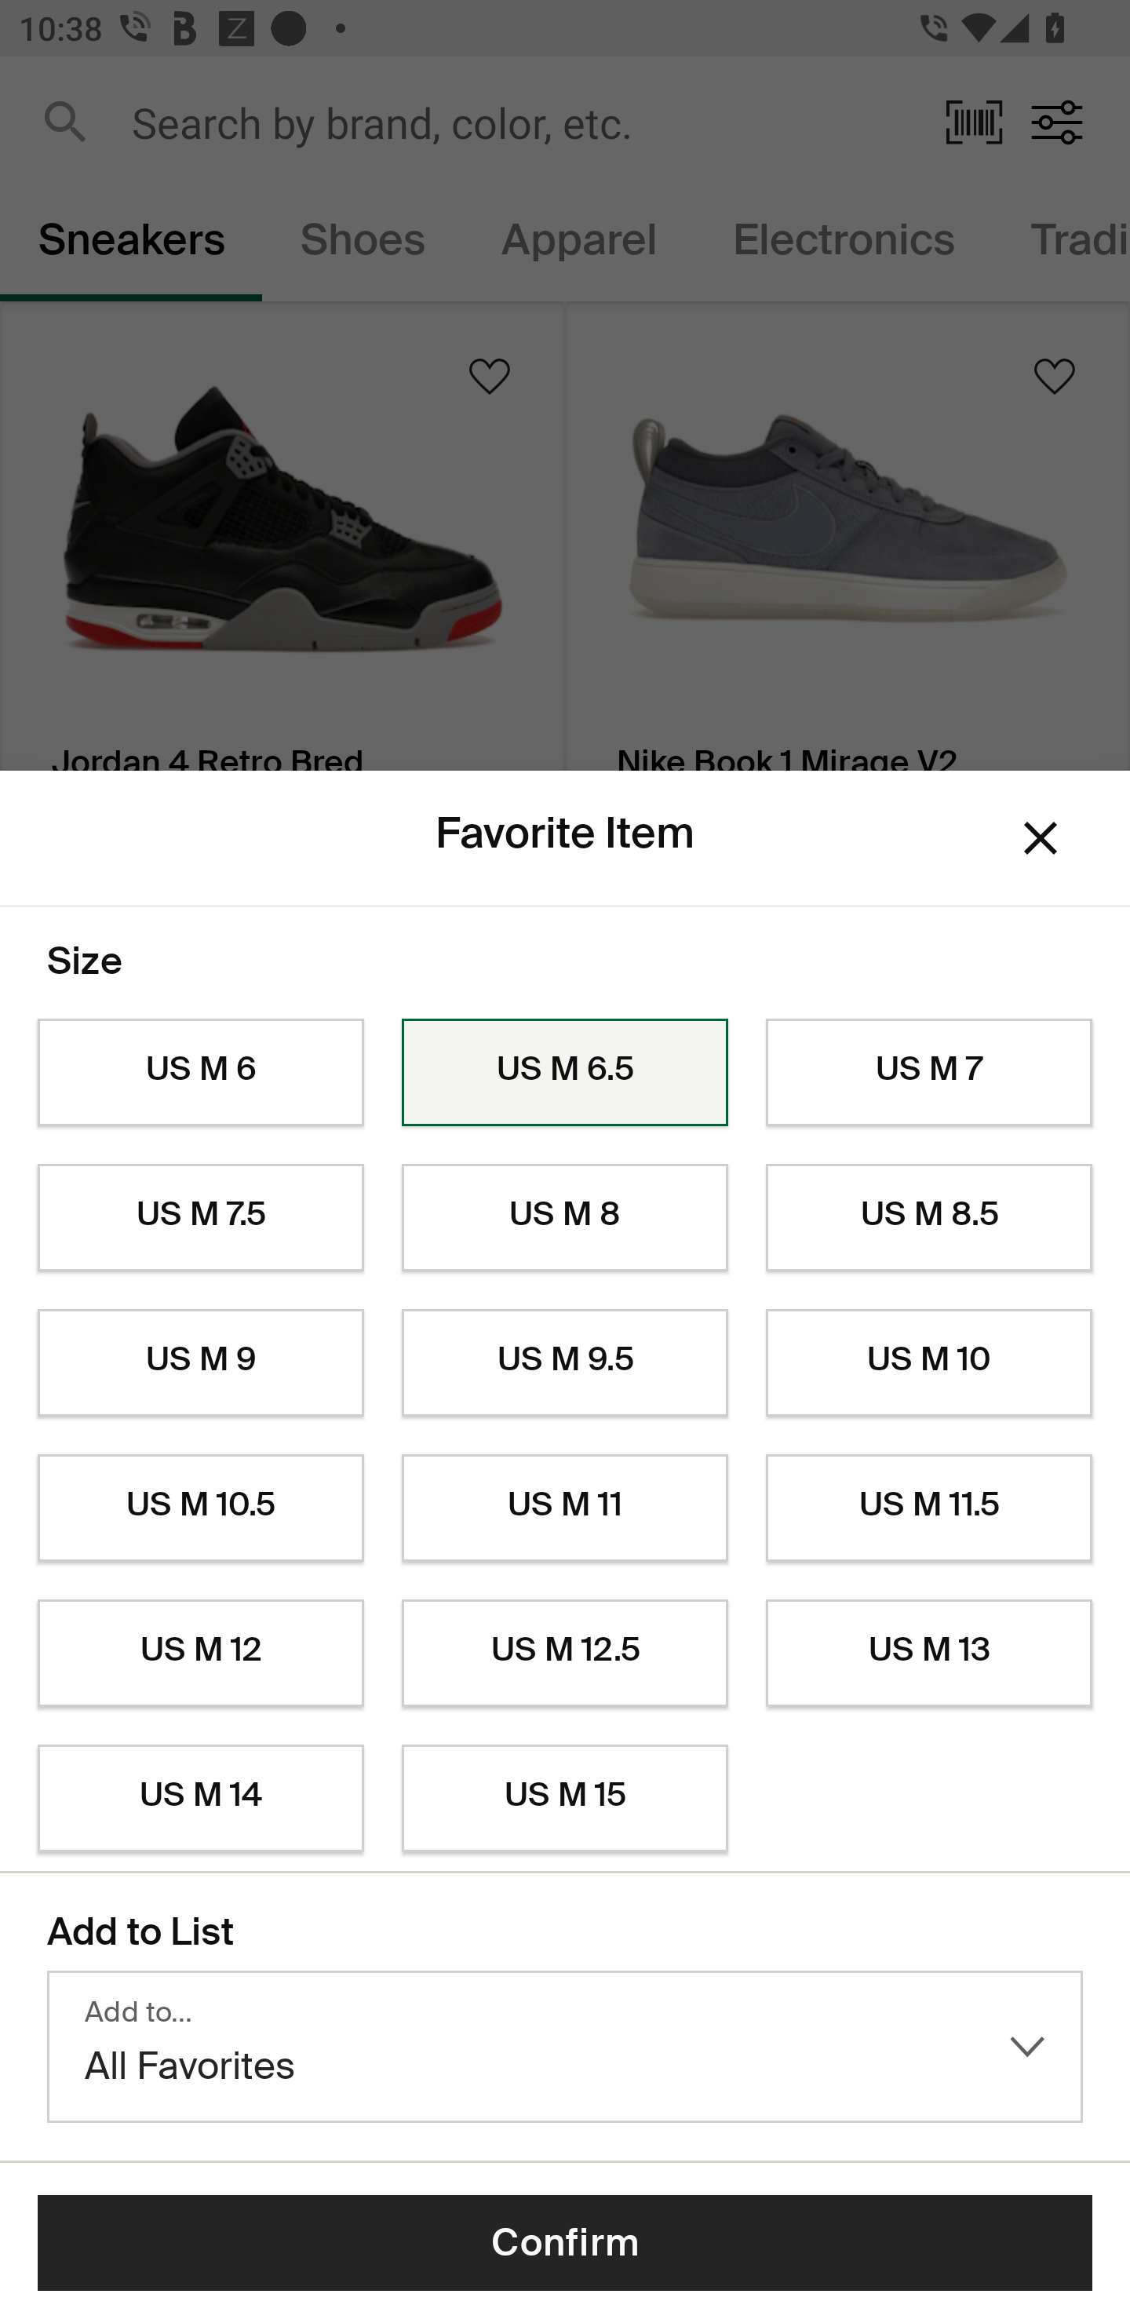  What do you see at coordinates (565, 1362) in the screenshot?
I see `US M 9.5` at bounding box center [565, 1362].